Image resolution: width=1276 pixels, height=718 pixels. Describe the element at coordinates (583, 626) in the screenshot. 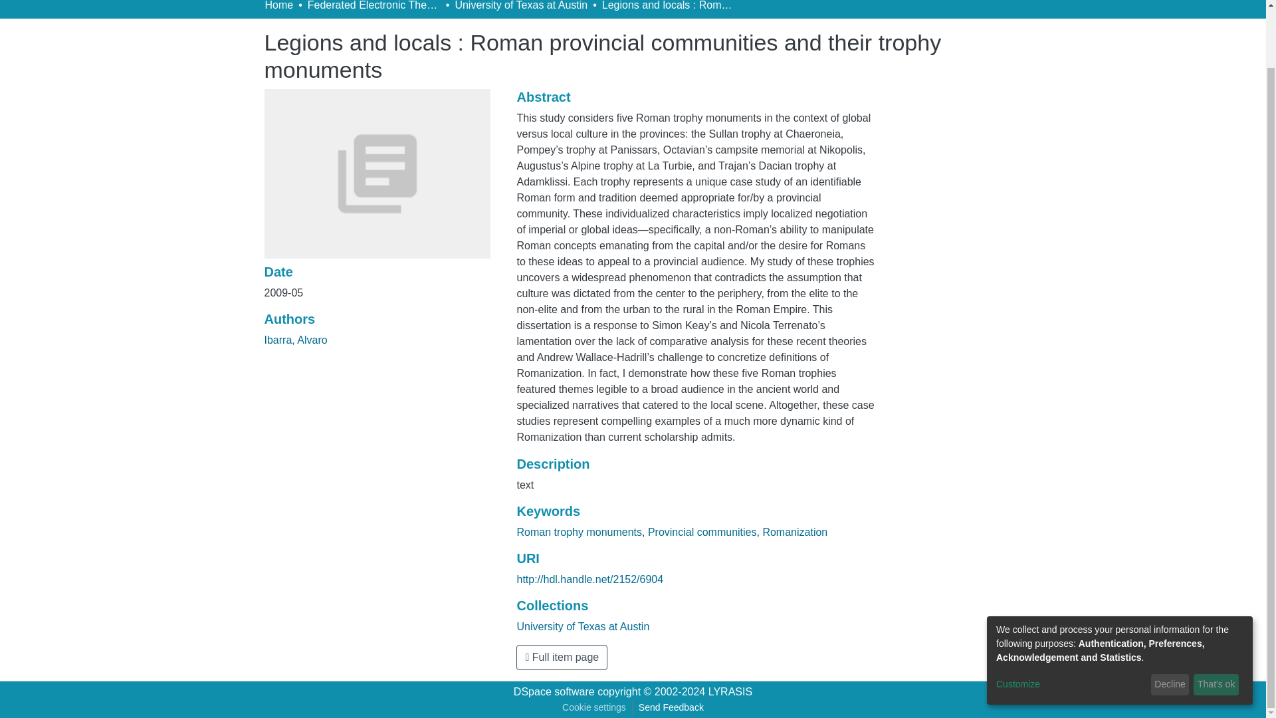

I see `University of Texas at Austin` at that location.